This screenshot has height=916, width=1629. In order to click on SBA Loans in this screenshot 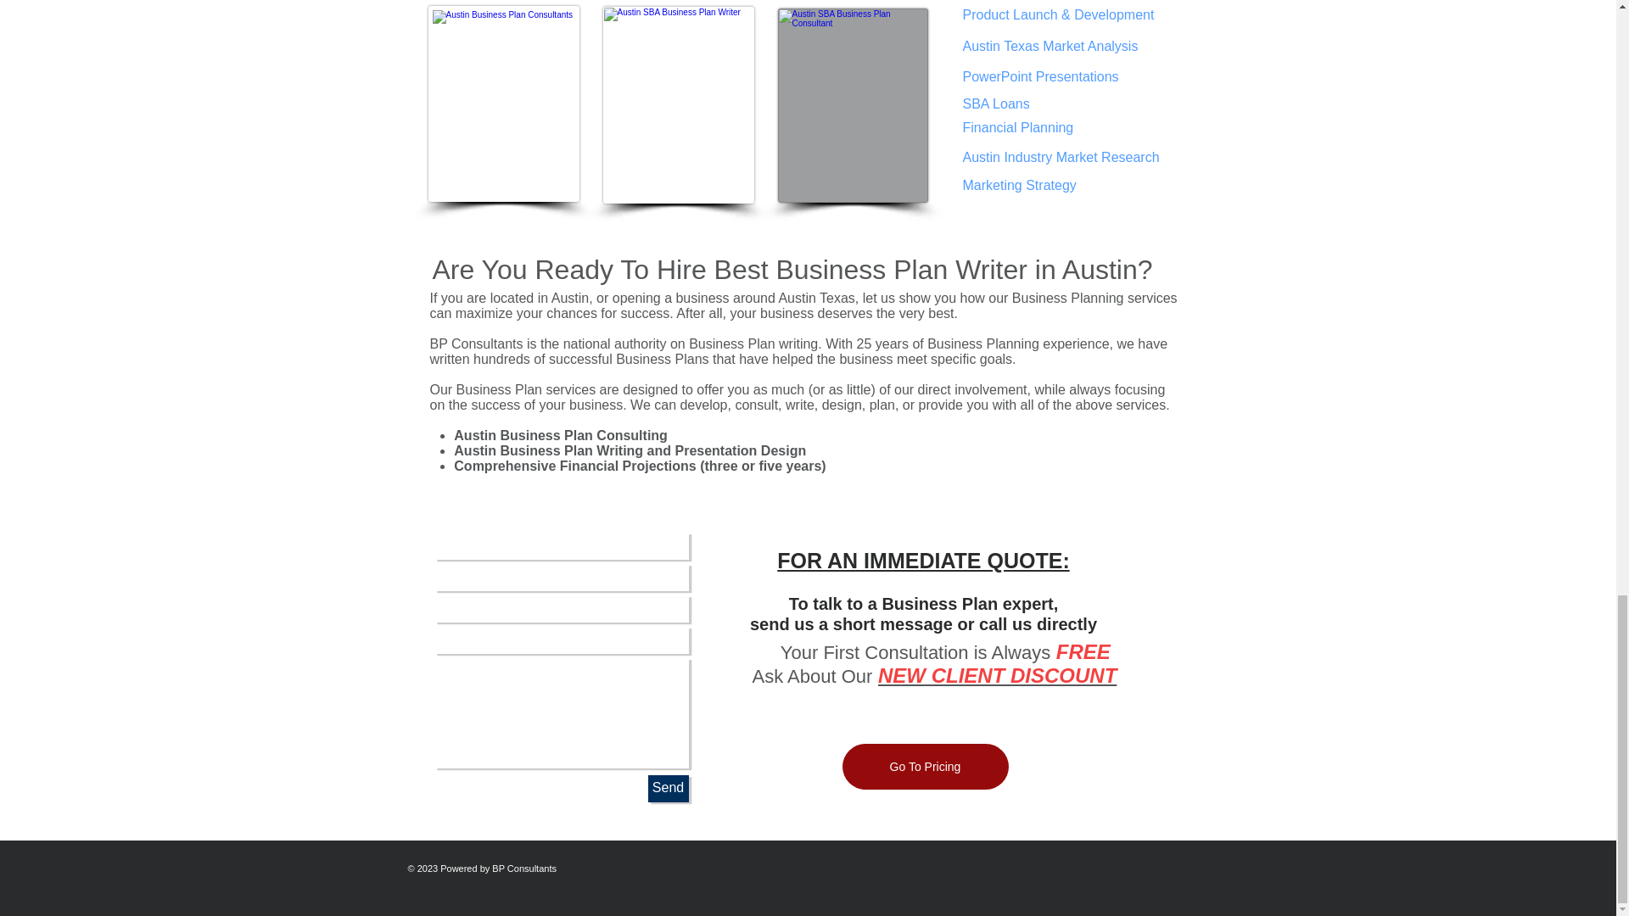, I will do `click(1011, 104)`.